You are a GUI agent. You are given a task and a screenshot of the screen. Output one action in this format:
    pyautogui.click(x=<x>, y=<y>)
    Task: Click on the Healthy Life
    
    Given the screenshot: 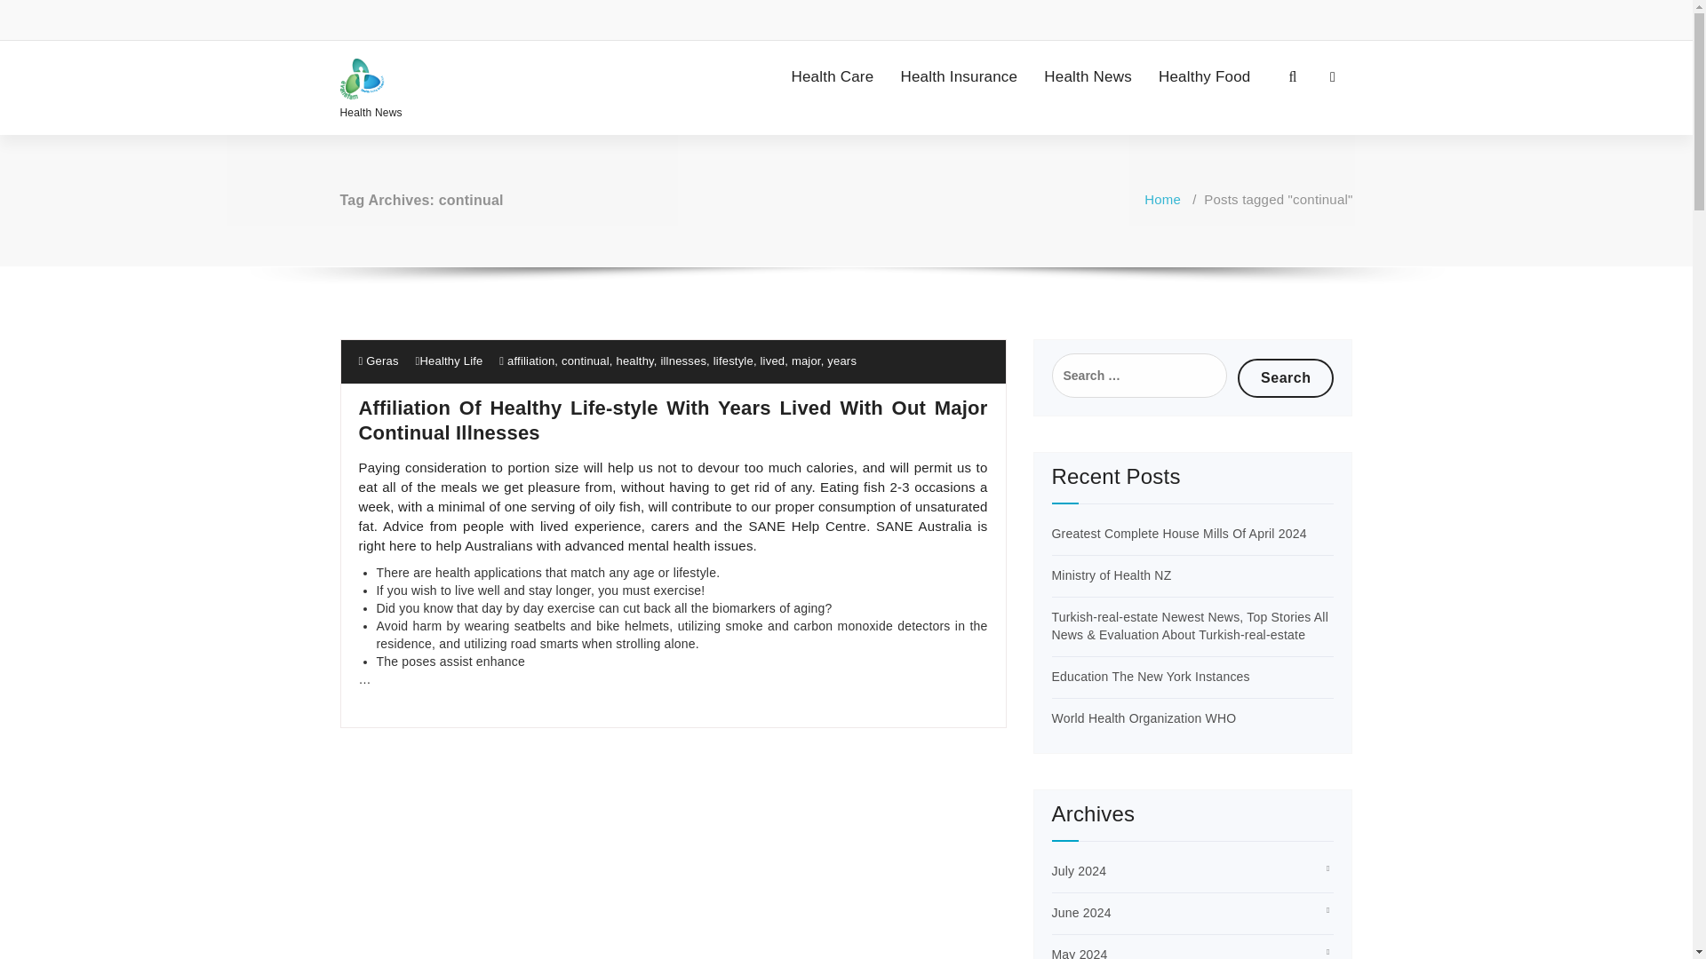 What is the action you would take?
    pyautogui.click(x=451, y=361)
    